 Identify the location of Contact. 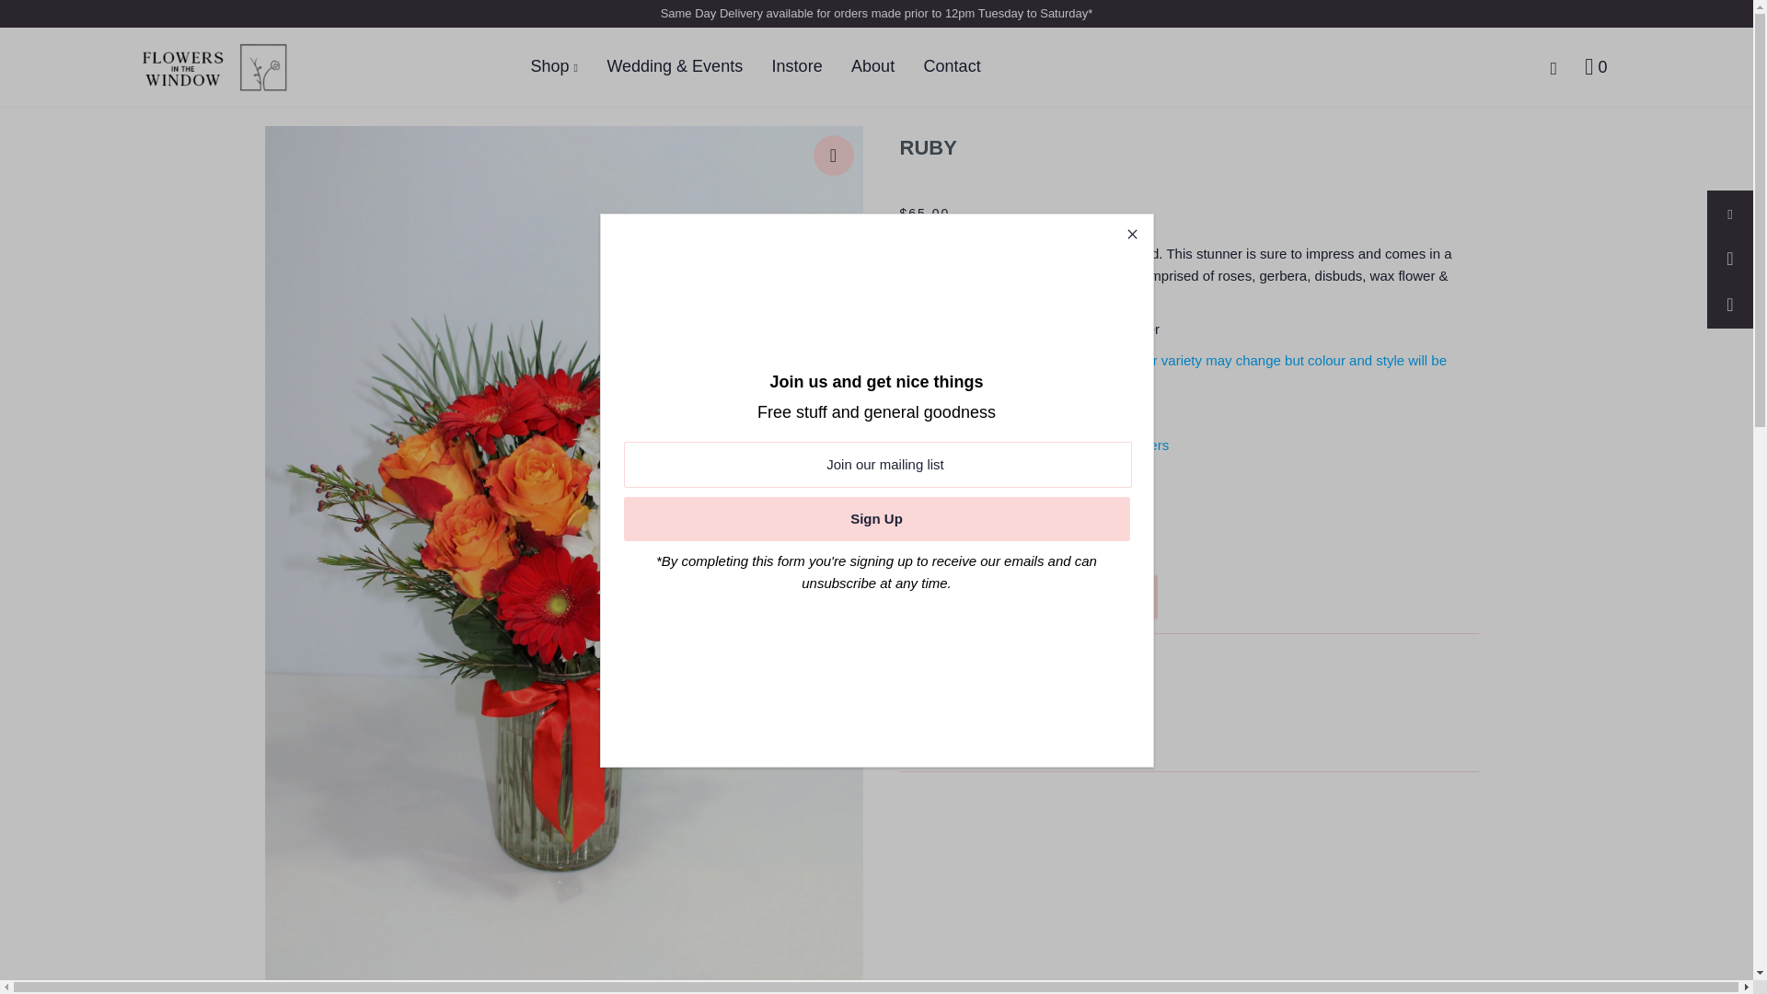
(964, 66).